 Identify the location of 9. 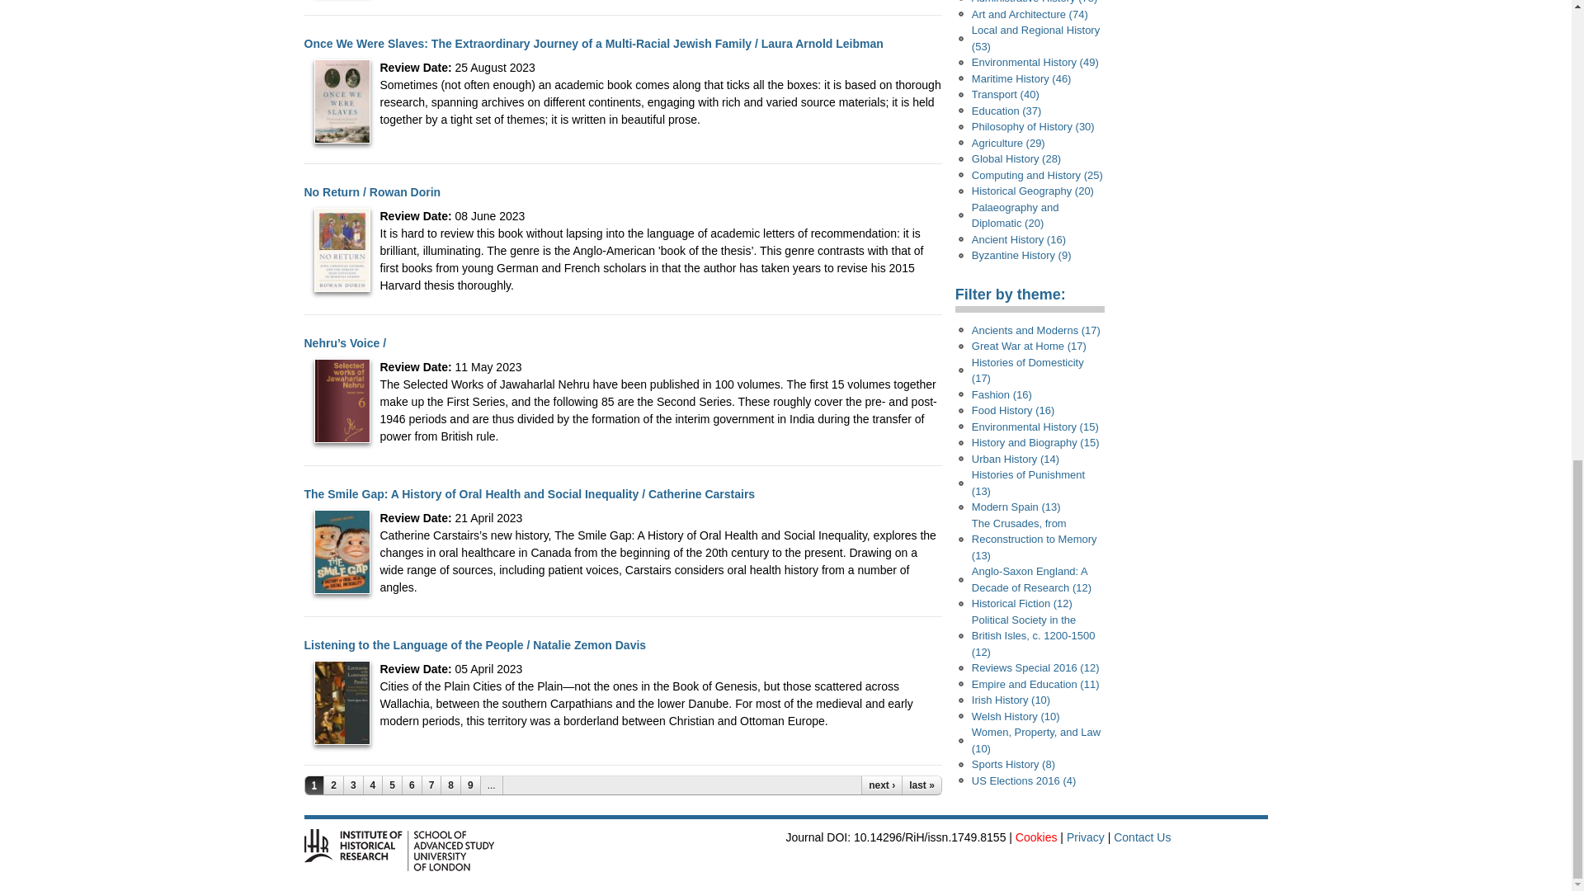
(470, 785).